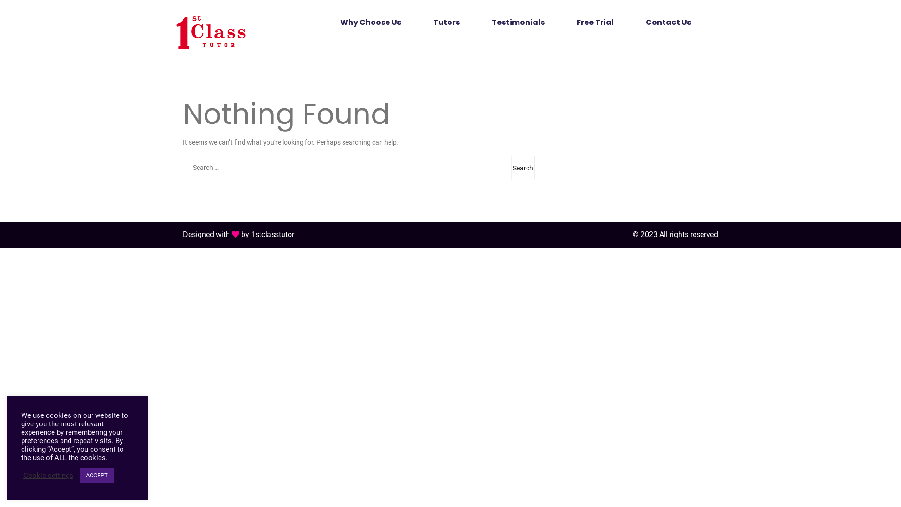  What do you see at coordinates (371, 27) in the screenshot?
I see `Why Choose Us` at bounding box center [371, 27].